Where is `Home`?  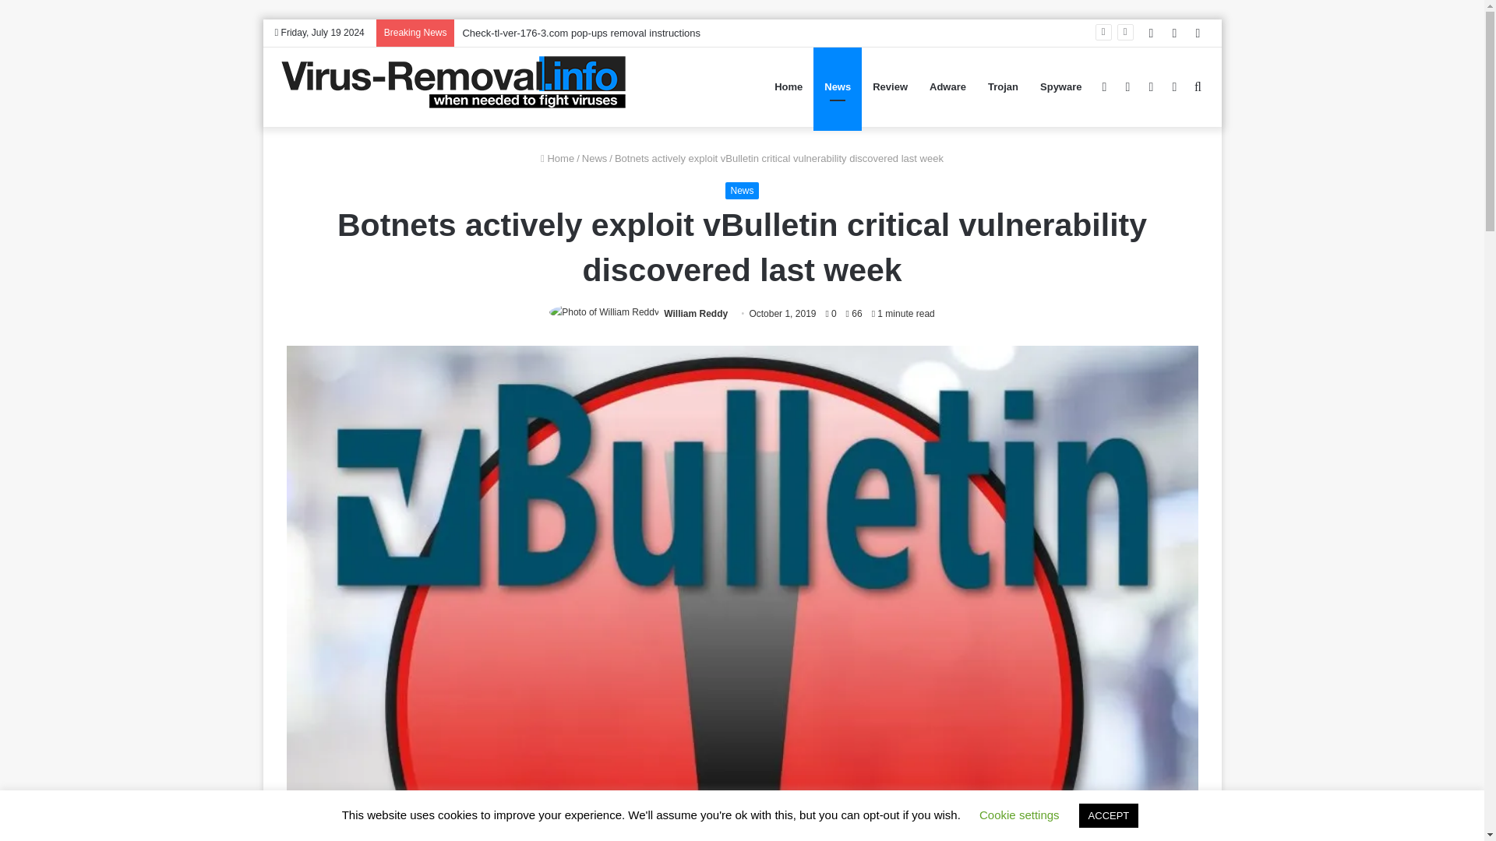 Home is located at coordinates (557, 157).